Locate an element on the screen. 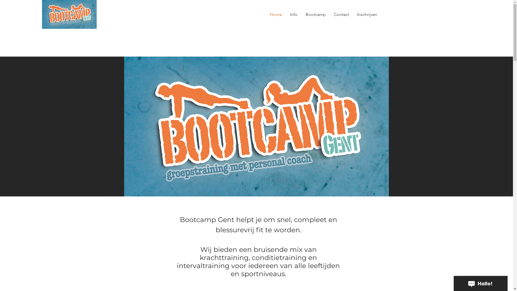 This screenshot has width=517, height=291. Contact is located at coordinates (341, 15).